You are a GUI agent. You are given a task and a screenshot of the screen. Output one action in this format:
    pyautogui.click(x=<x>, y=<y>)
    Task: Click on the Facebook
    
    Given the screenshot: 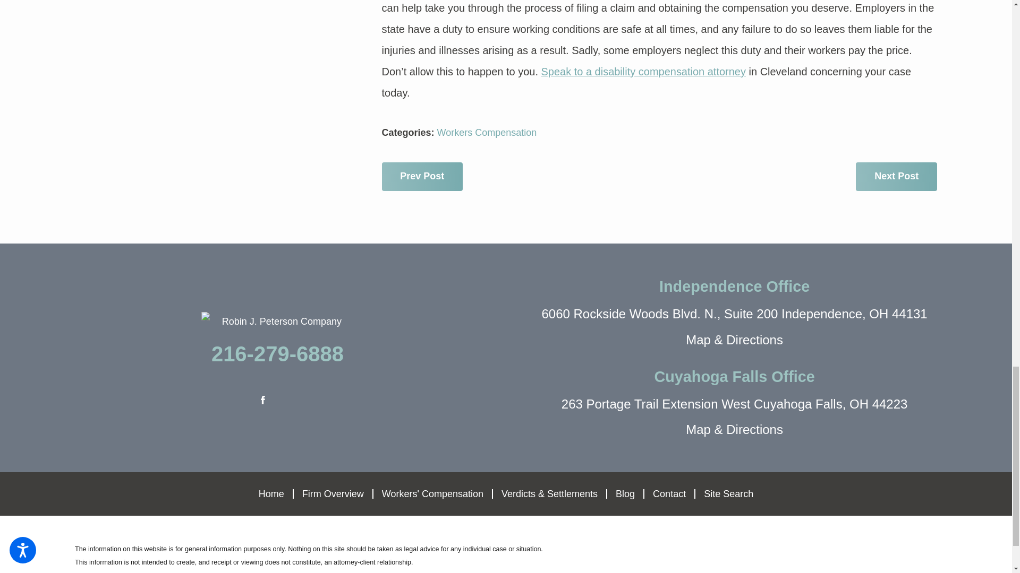 What is the action you would take?
    pyautogui.click(x=263, y=400)
    